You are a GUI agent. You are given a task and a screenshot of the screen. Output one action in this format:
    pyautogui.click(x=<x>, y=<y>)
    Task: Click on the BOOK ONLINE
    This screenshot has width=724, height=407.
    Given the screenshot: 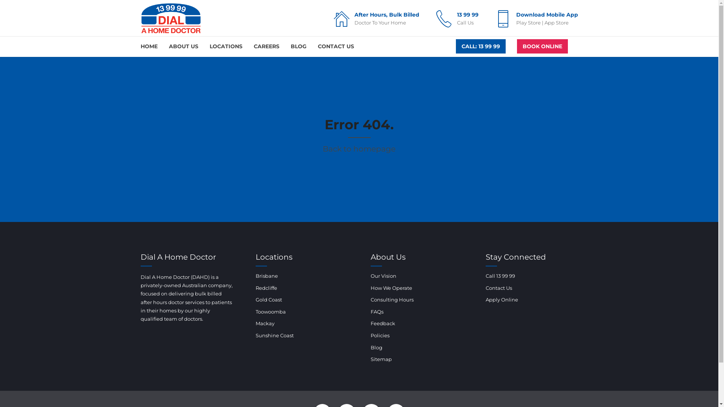 What is the action you would take?
    pyautogui.click(x=542, y=46)
    